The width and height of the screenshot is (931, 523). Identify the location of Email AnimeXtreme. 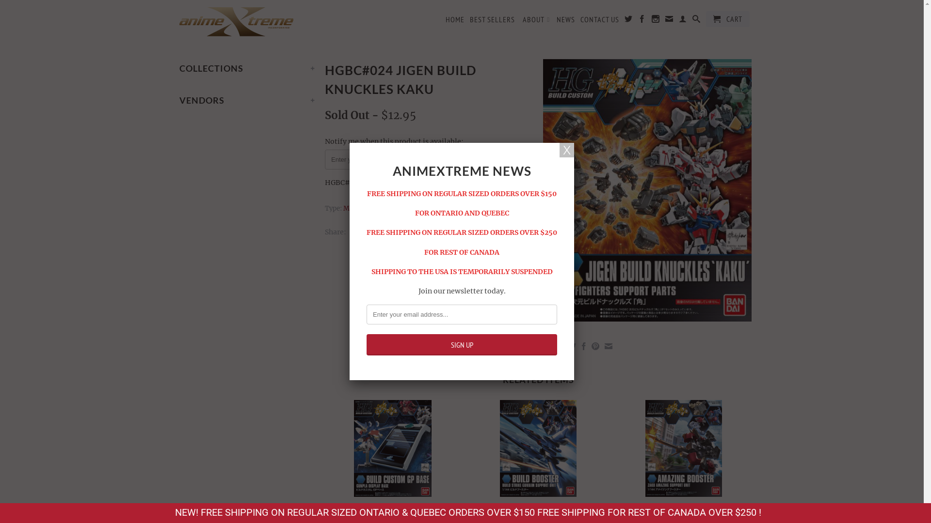
(669, 21).